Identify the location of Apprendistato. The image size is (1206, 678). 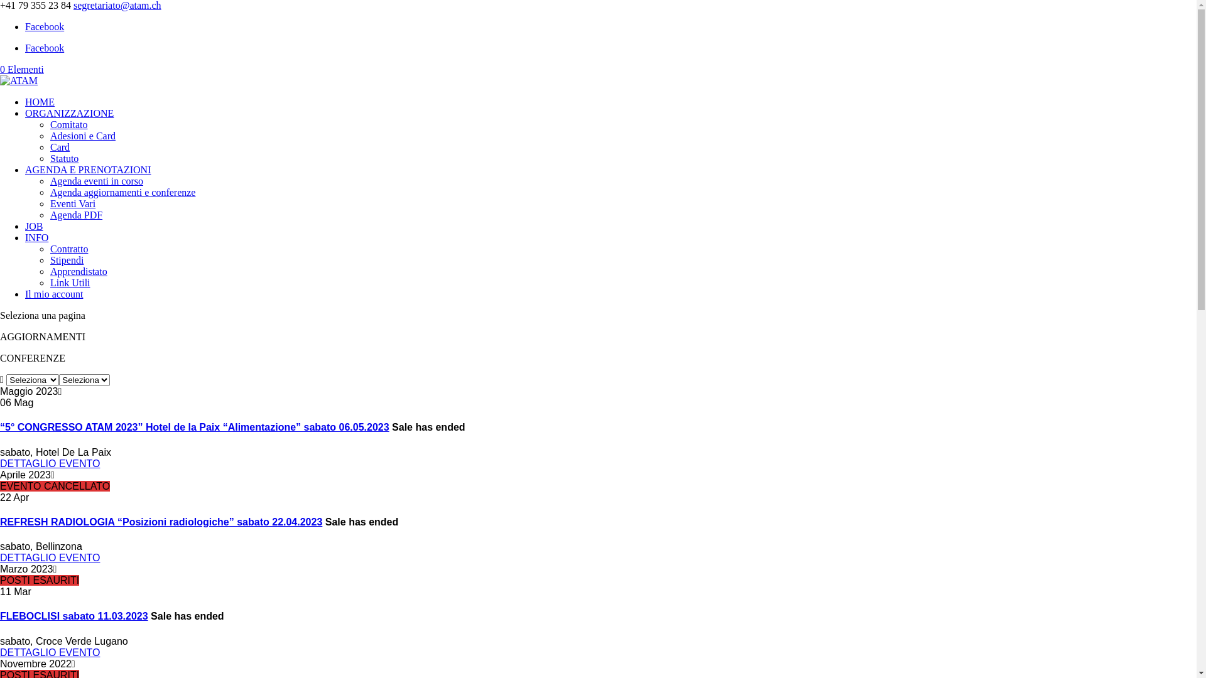
(79, 271).